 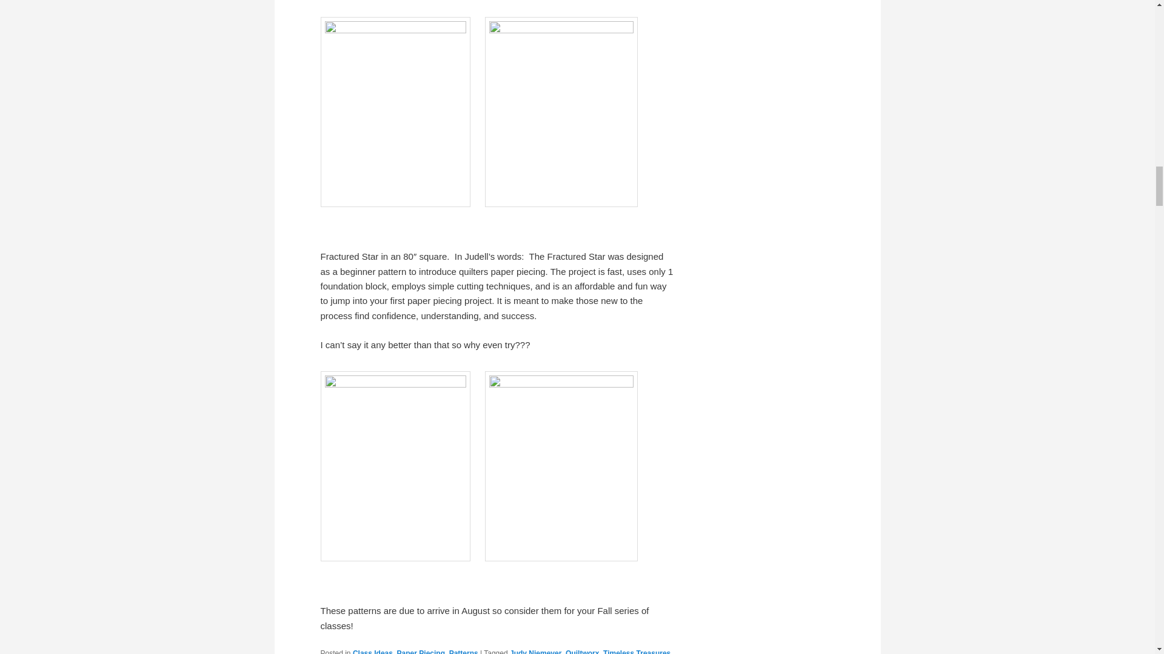 I want to click on Class Ideas, so click(x=372, y=652).